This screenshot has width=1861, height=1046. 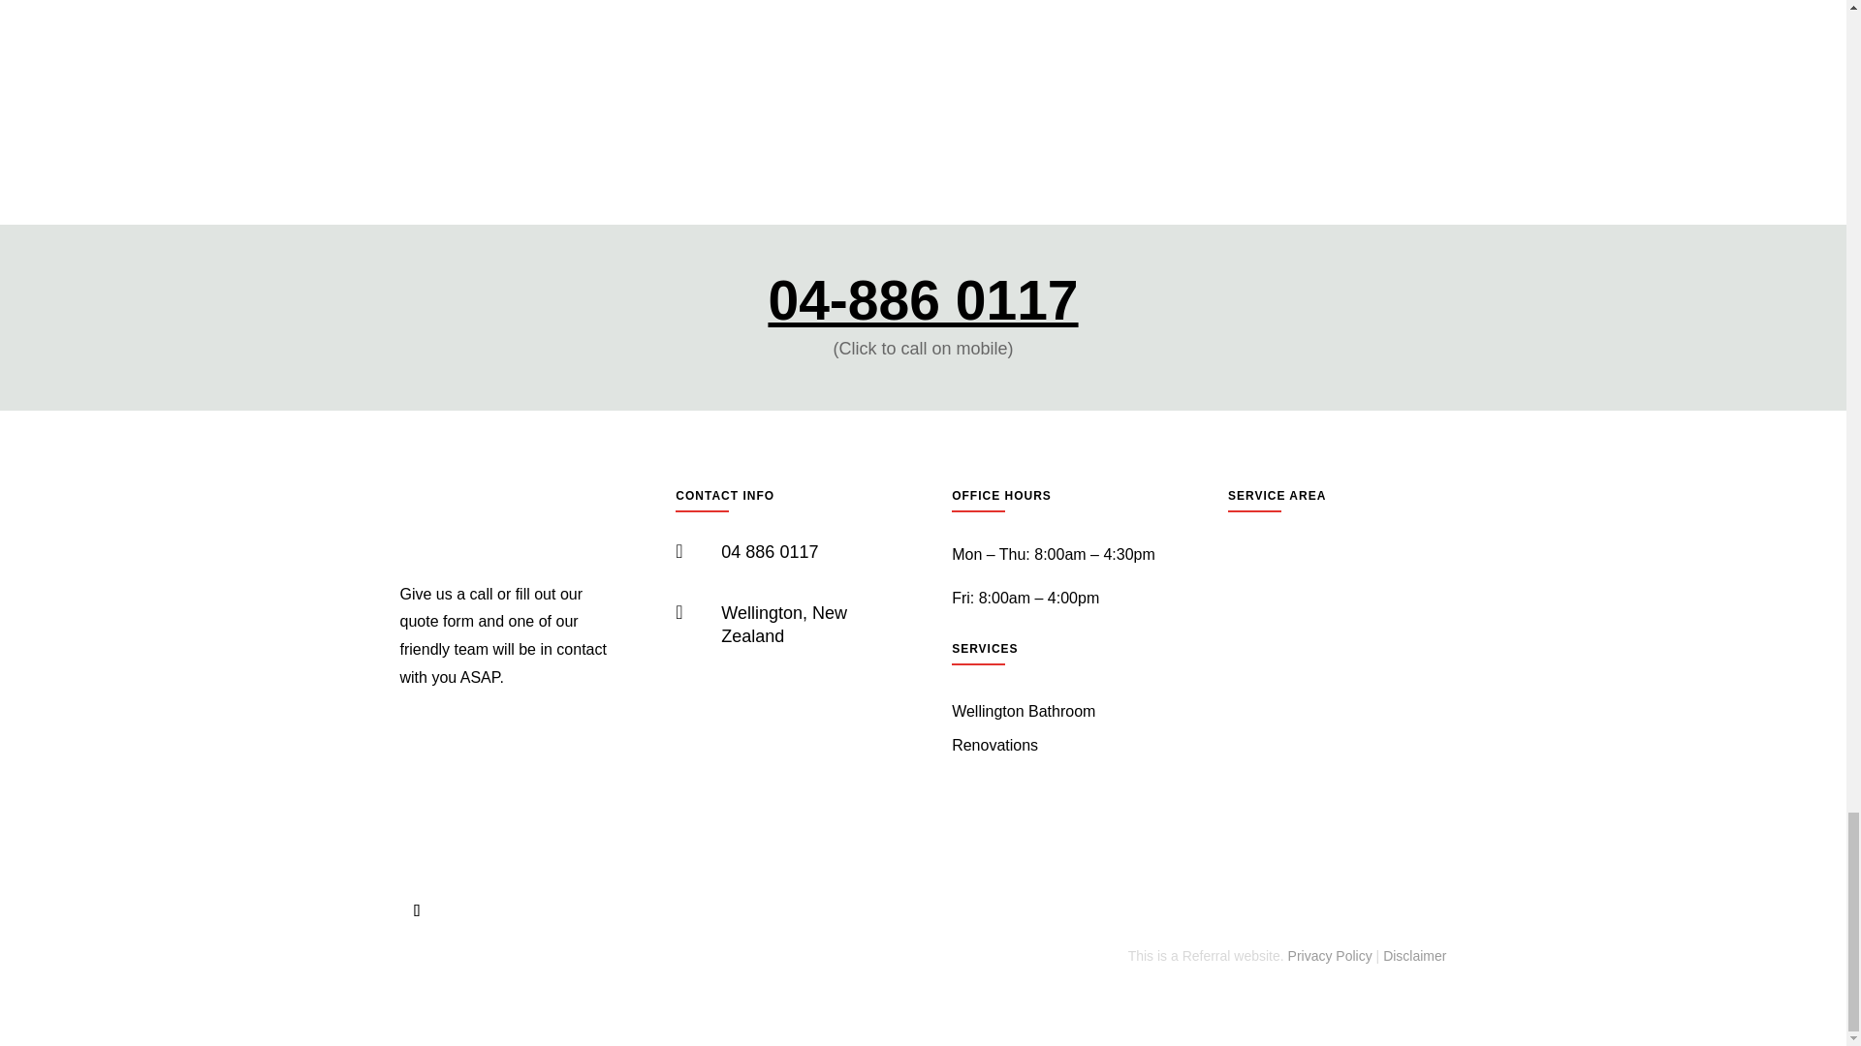 What do you see at coordinates (417, 910) in the screenshot?
I see `Follow on Facebook` at bounding box center [417, 910].